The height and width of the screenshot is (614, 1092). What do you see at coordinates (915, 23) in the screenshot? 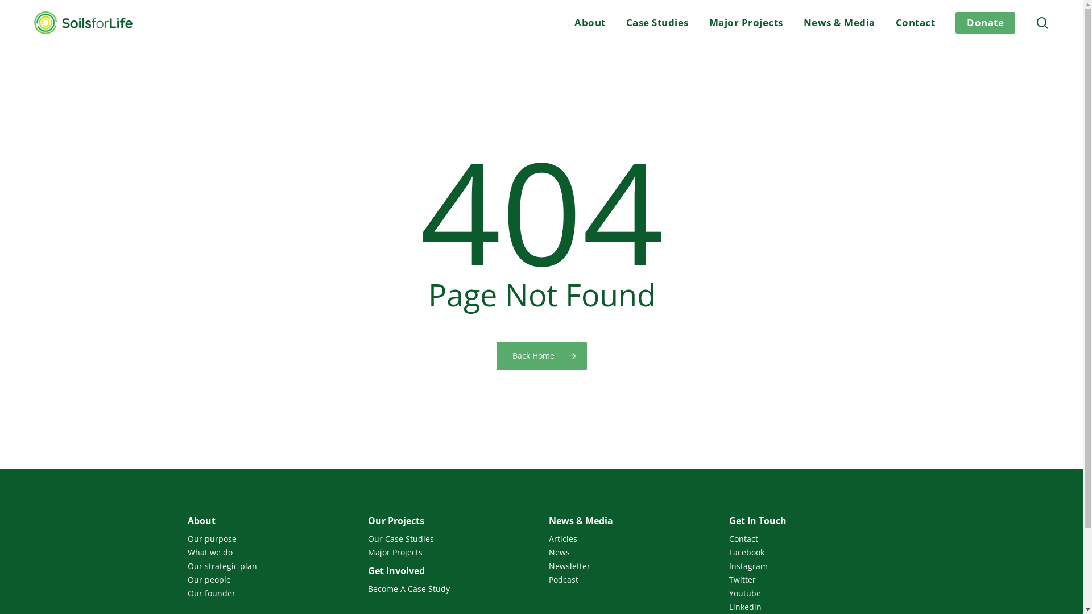
I see `Contact` at bounding box center [915, 23].